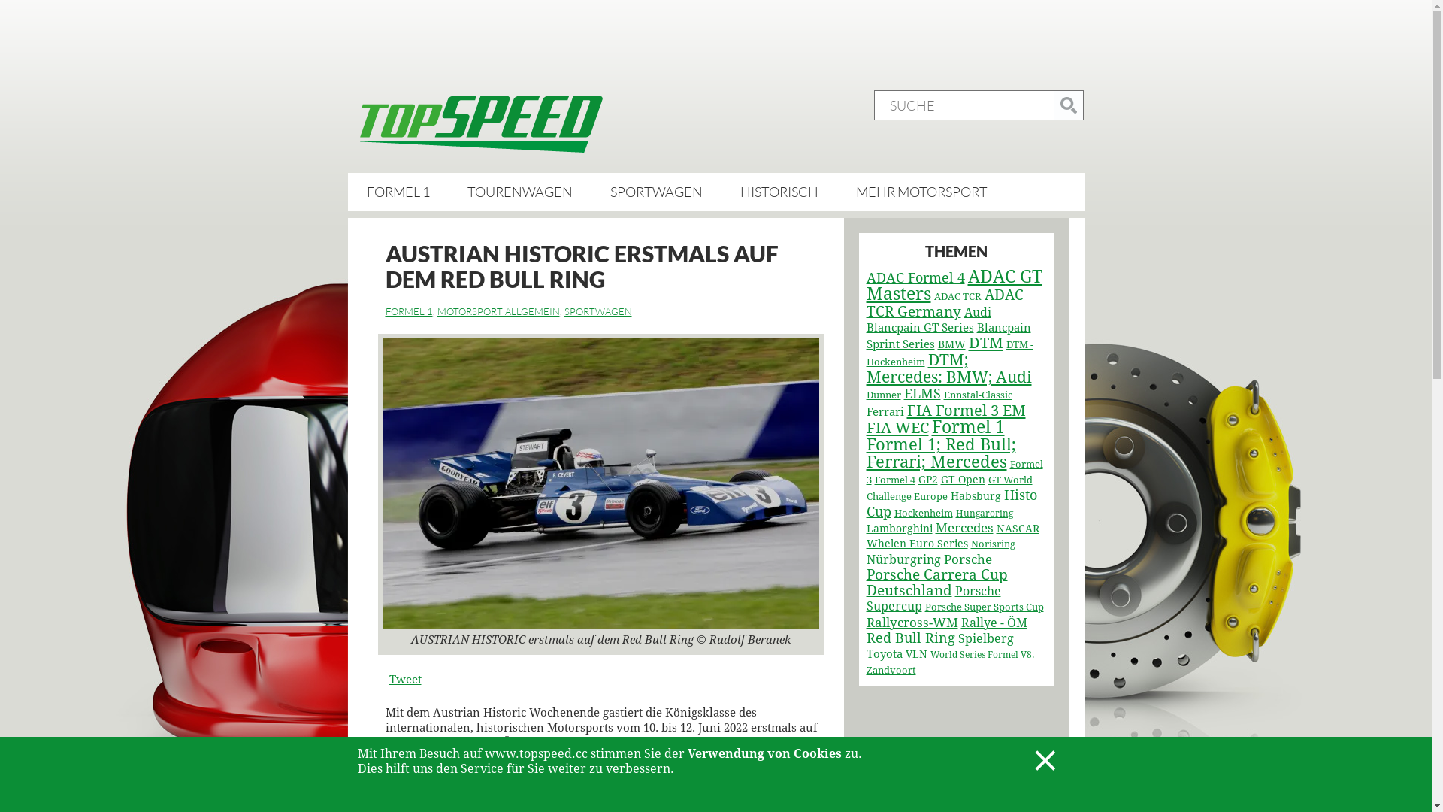 The image size is (1443, 812). Describe the element at coordinates (948, 368) in the screenshot. I see `DTM; Mercedes: BMW; Audi` at that location.